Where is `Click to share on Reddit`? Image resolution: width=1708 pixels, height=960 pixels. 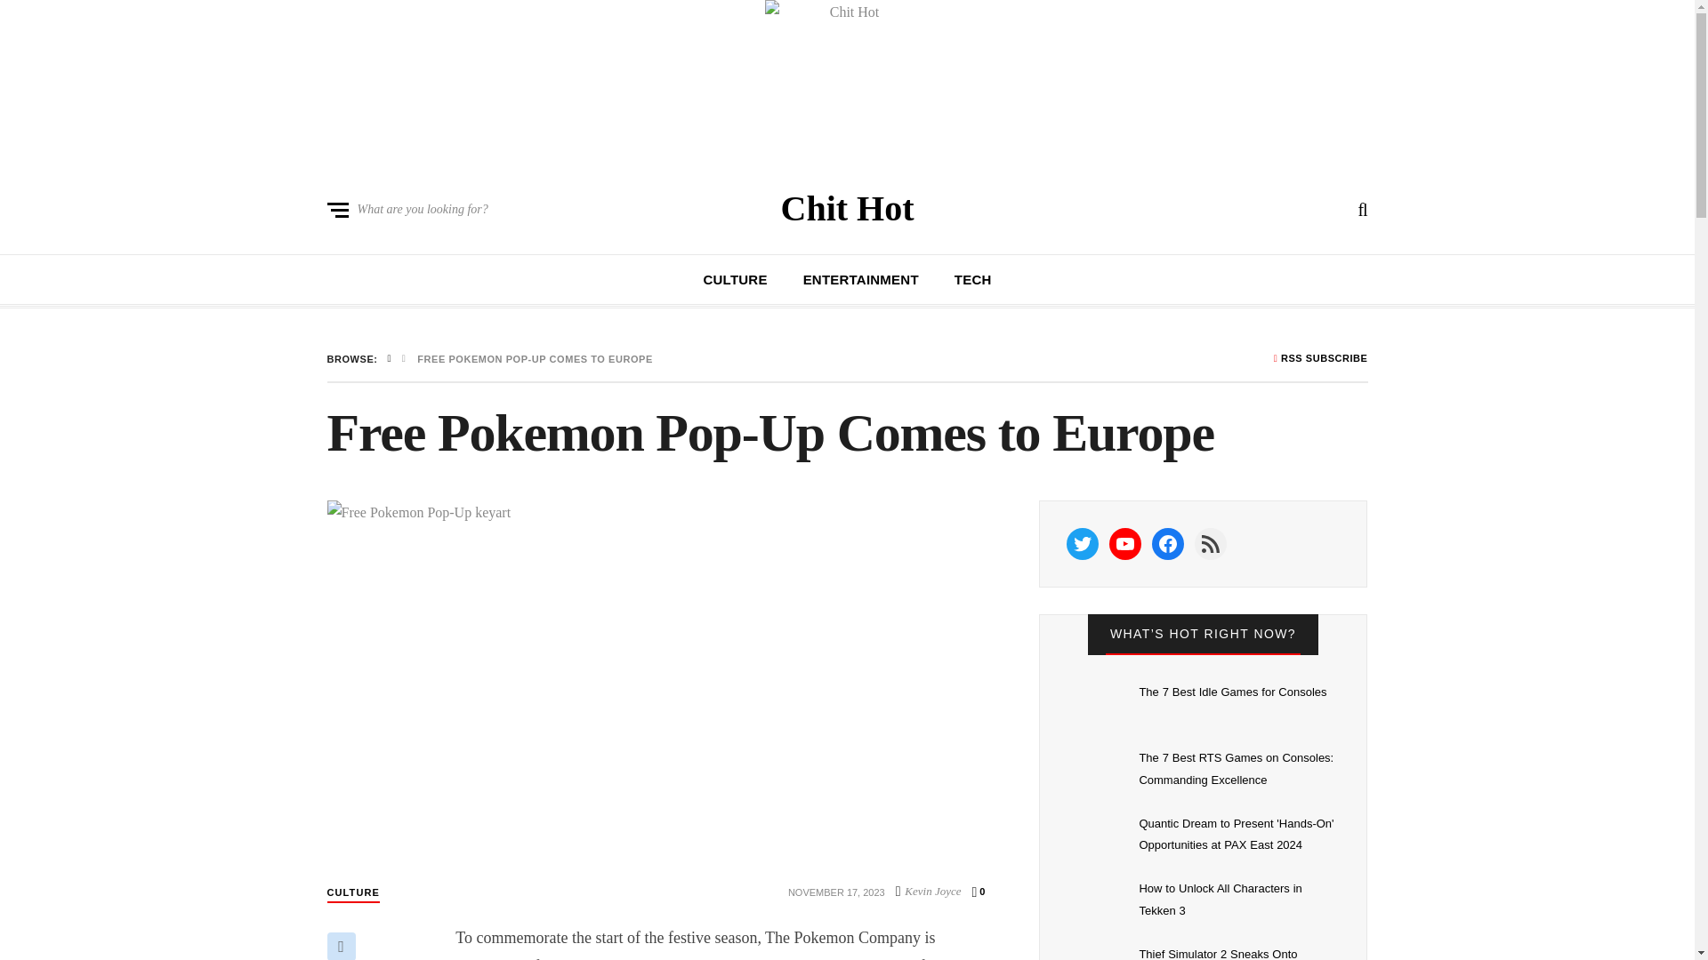
Click to share on Reddit is located at coordinates (342, 946).